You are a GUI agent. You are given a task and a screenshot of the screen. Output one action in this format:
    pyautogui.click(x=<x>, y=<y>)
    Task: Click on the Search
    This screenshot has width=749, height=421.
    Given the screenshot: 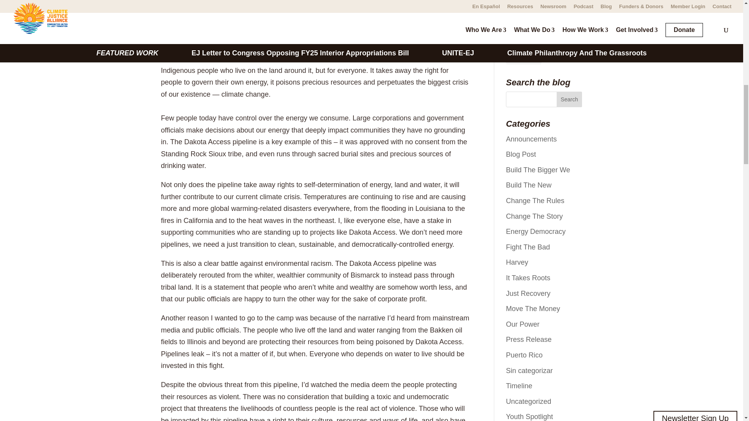 What is the action you would take?
    pyautogui.click(x=570, y=99)
    